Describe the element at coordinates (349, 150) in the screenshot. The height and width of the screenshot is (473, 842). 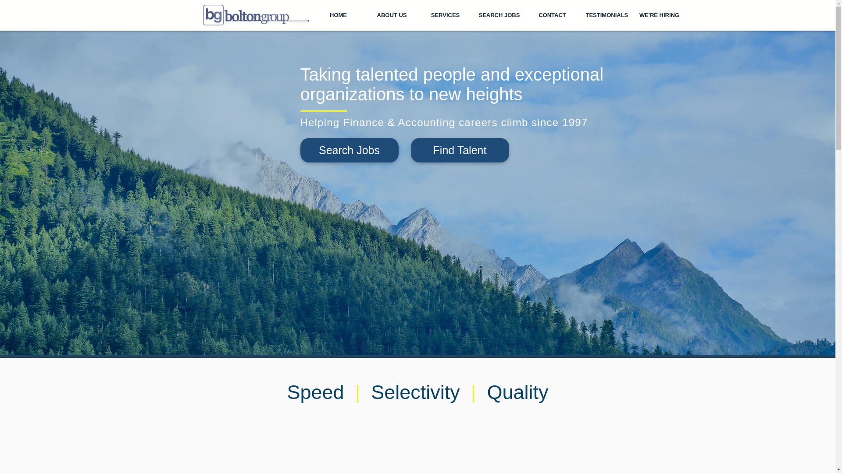
I see `Search Jobs` at that location.